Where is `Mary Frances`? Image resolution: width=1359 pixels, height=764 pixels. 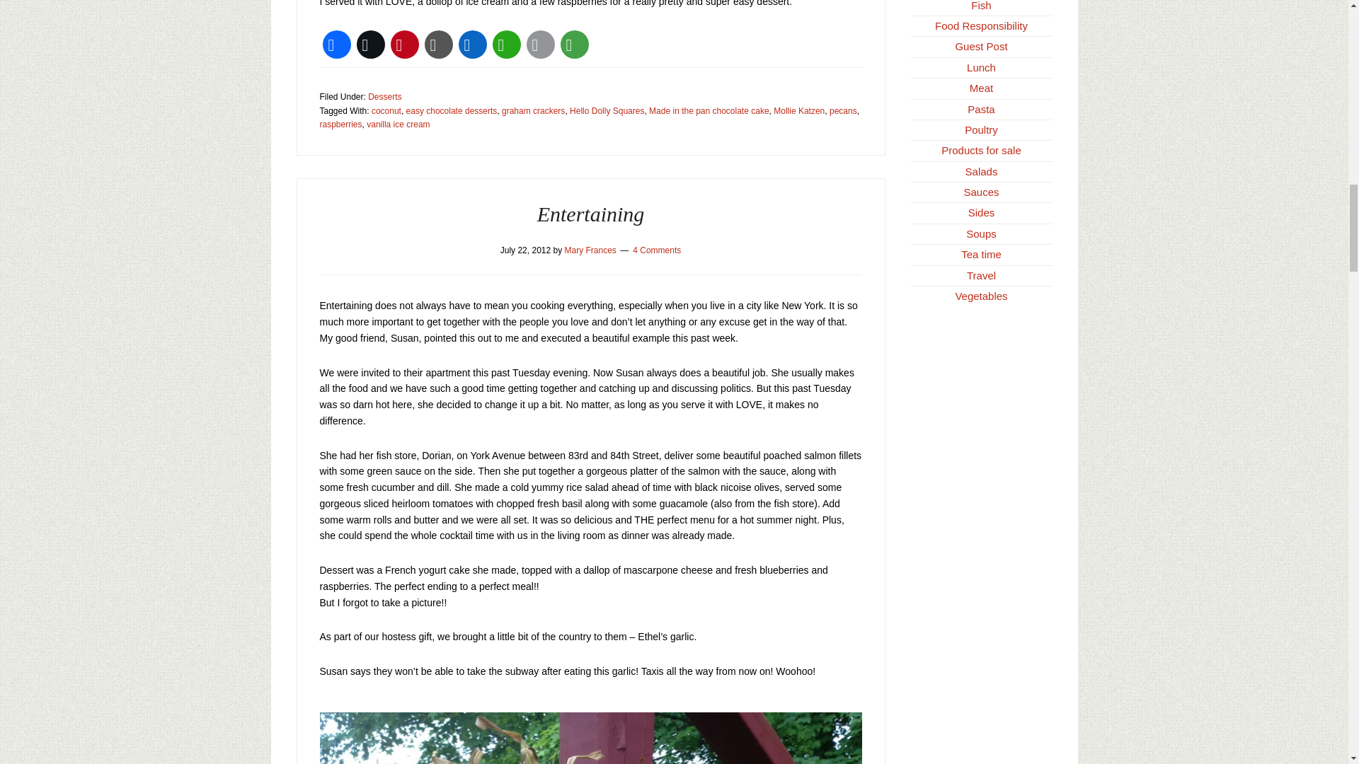
Mary Frances is located at coordinates (590, 250).